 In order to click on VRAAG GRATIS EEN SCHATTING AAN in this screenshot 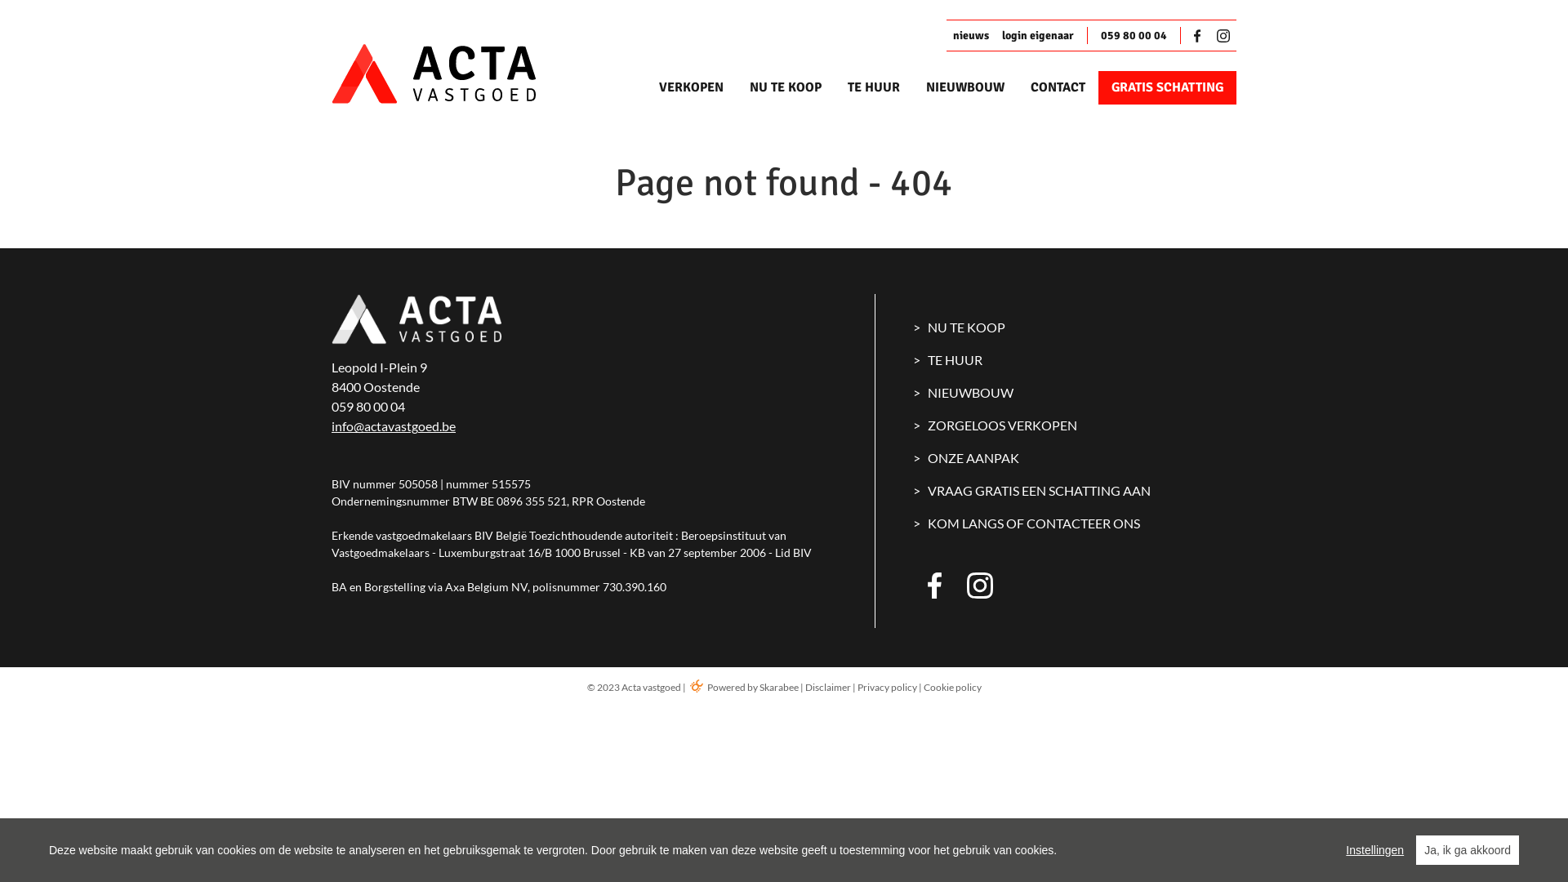, I will do `click(1076, 491)`.